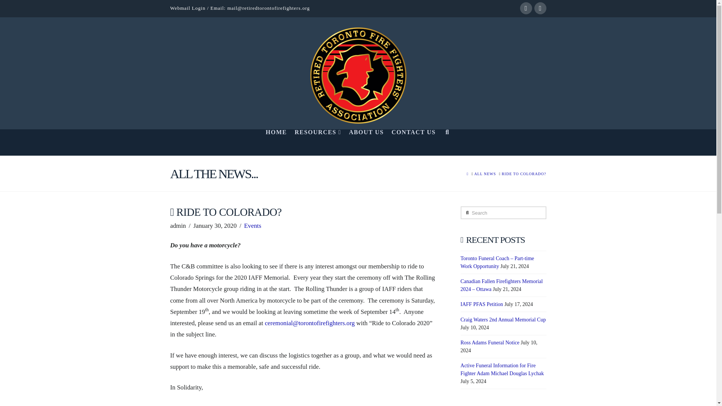 This screenshot has height=406, width=722. I want to click on Facebook, so click(526, 8).